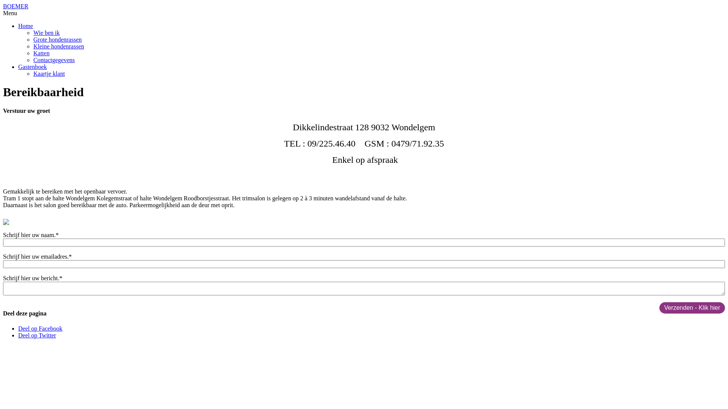  Describe the element at coordinates (692, 308) in the screenshot. I see `Verzenden - Klik hier` at that location.